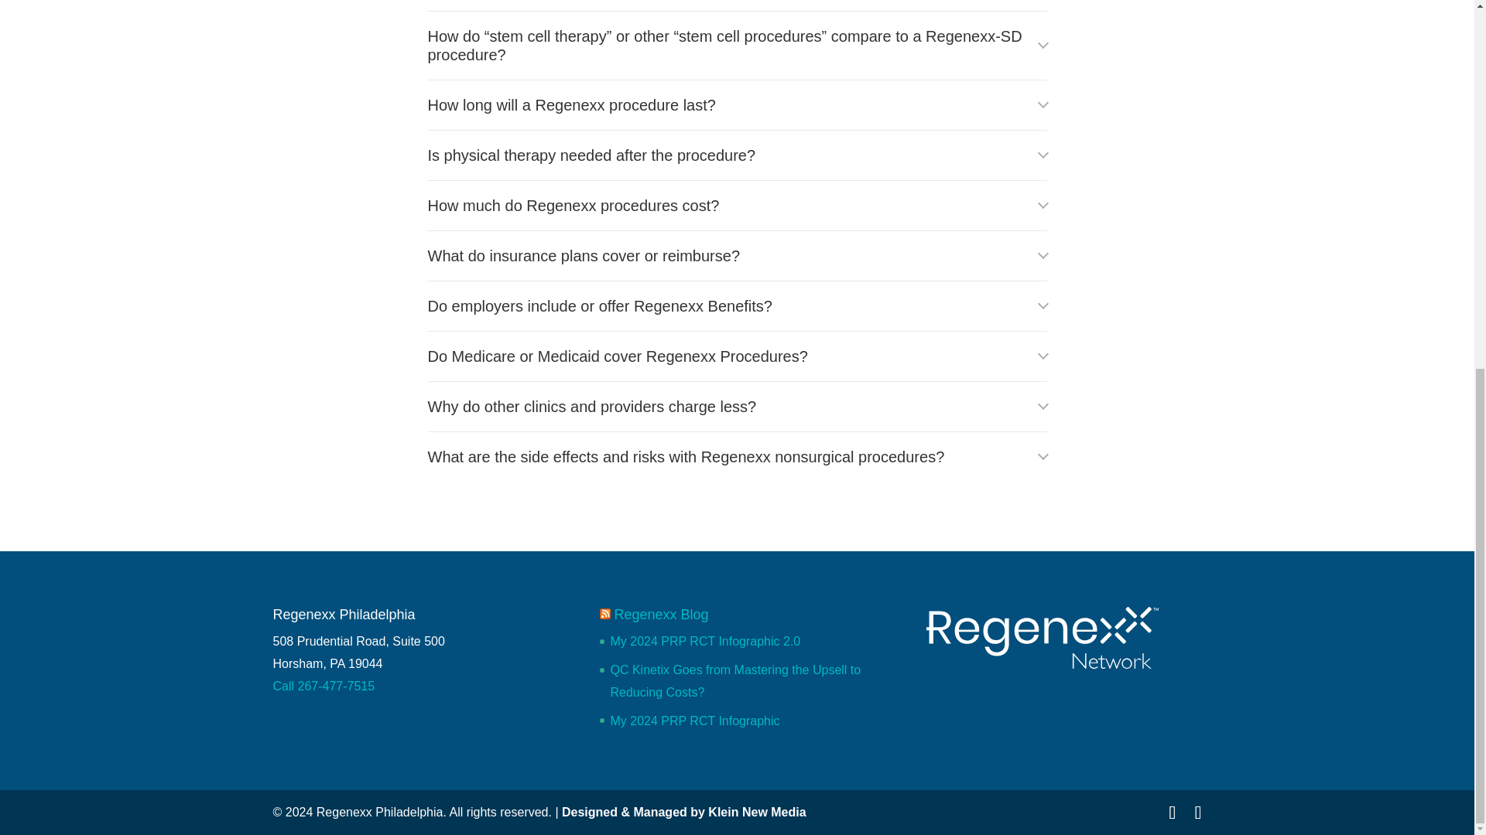 The width and height of the screenshot is (1486, 835). I want to click on Regenexx Network Logo, so click(1042, 638).